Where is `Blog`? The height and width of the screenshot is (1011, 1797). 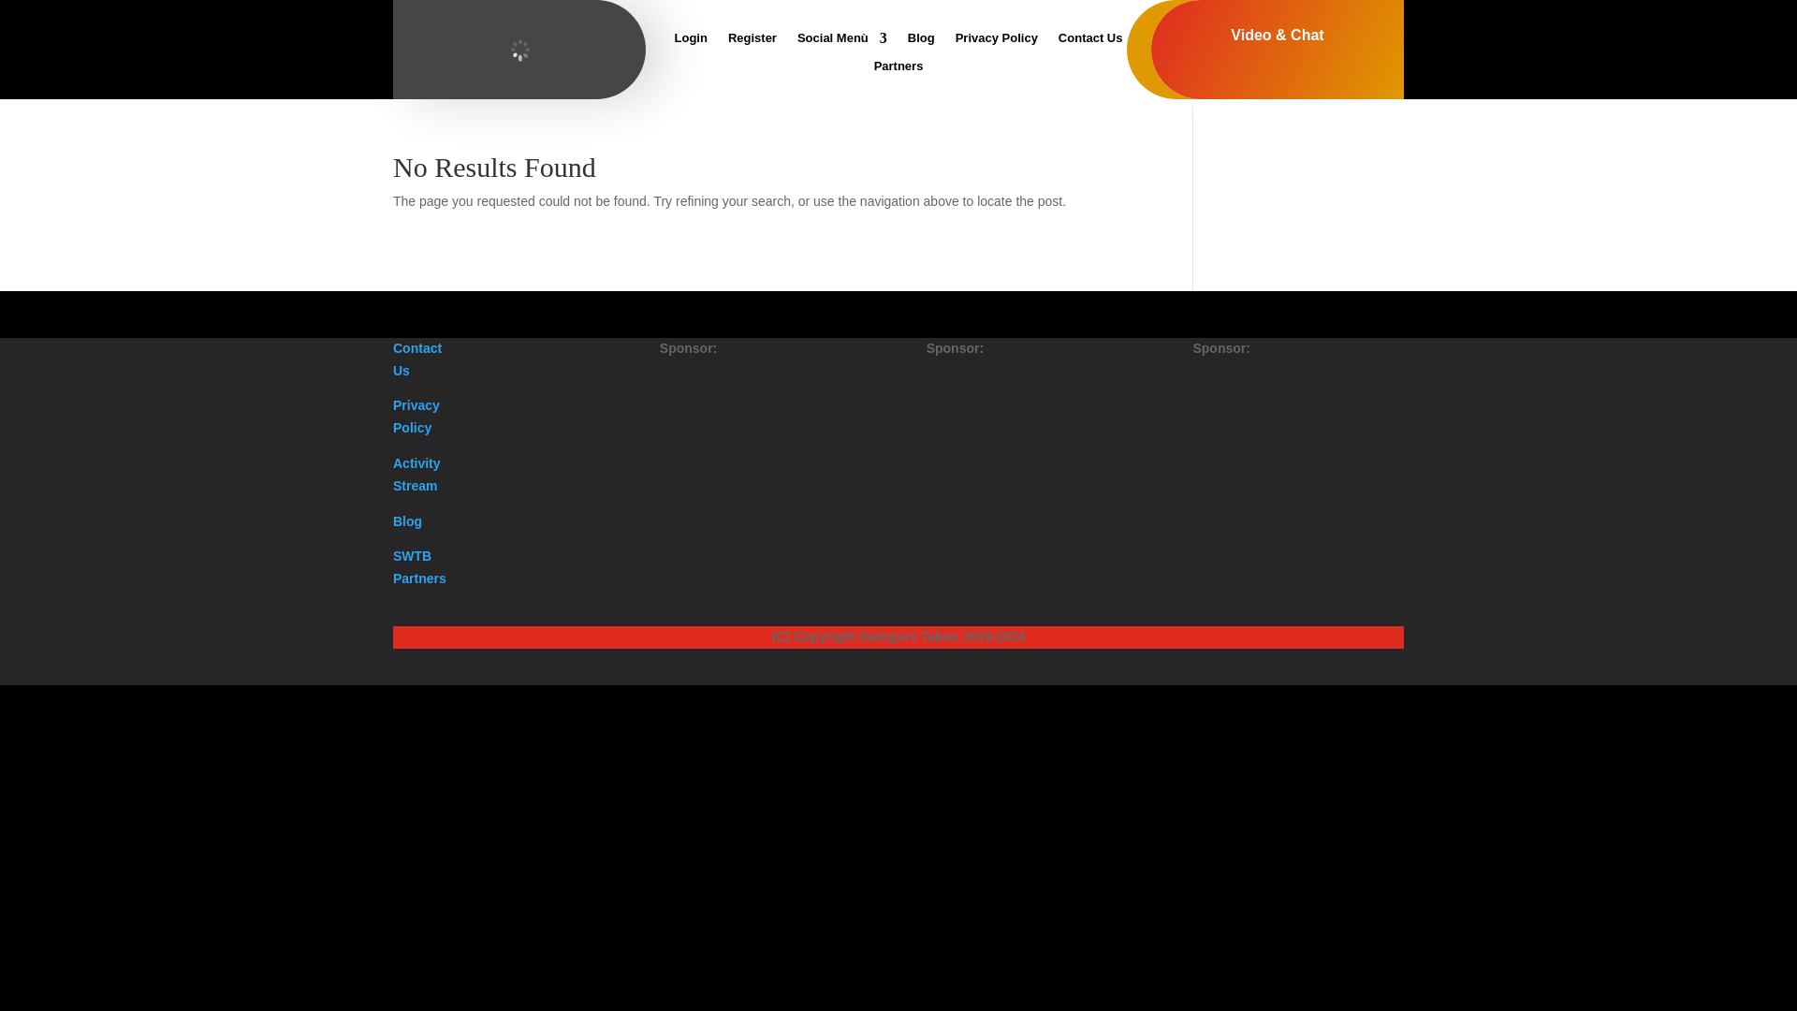 Blog is located at coordinates (921, 41).